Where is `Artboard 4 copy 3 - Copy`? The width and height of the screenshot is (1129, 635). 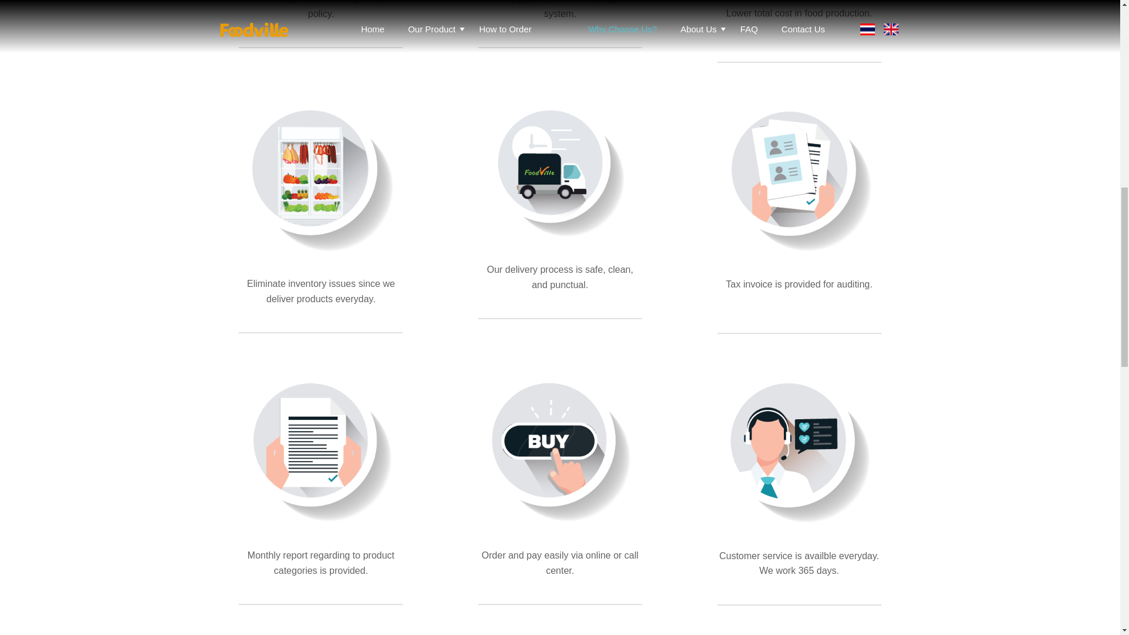 Artboard 4 copy 3 - Copy is located at coordinates (560, 446).